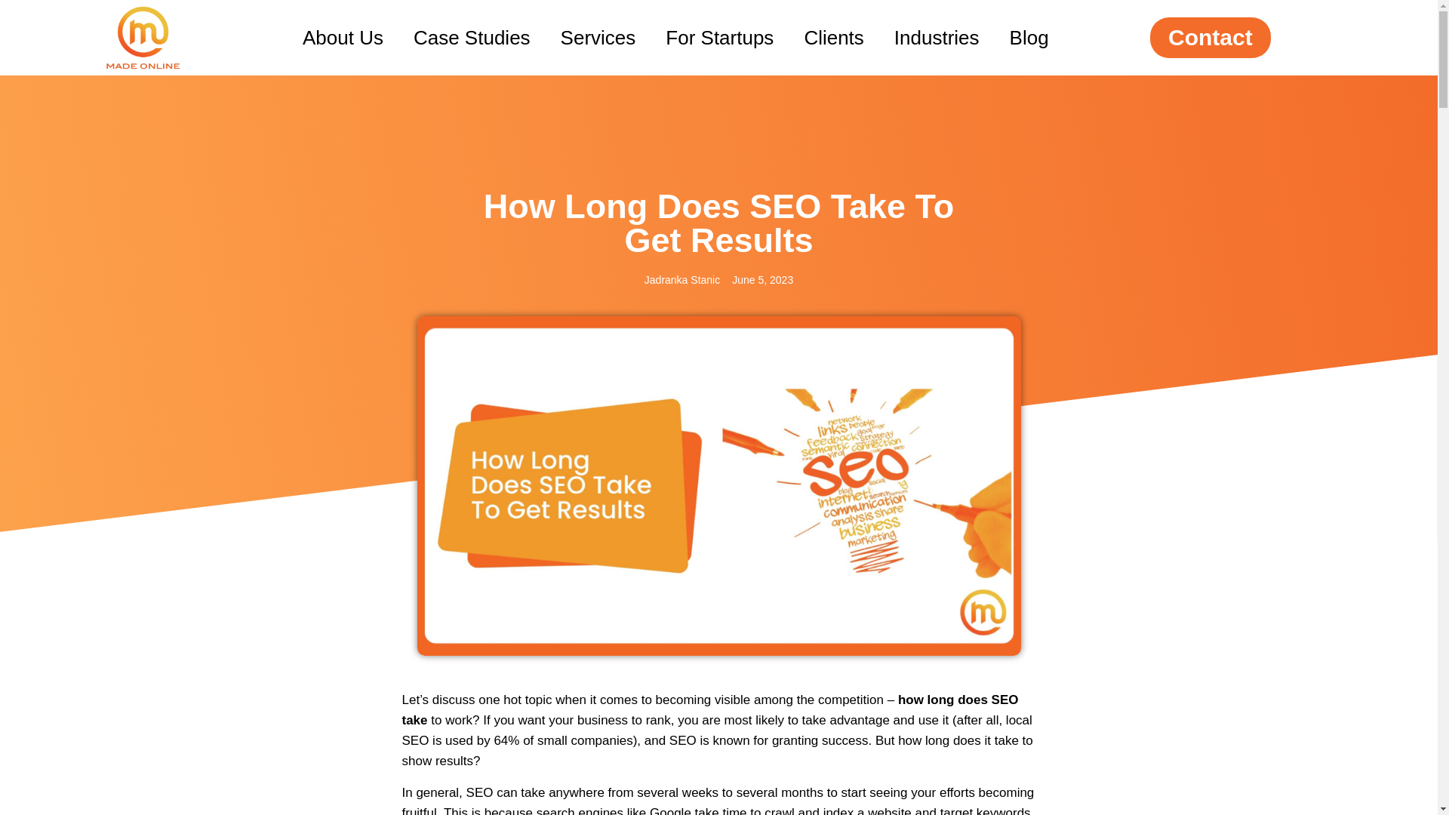 Image resolution: width=1449 pixels, height=815 pixels. Describe the element at coordinates (1029, 38) in the screenshot. I see `Blog` at that location.